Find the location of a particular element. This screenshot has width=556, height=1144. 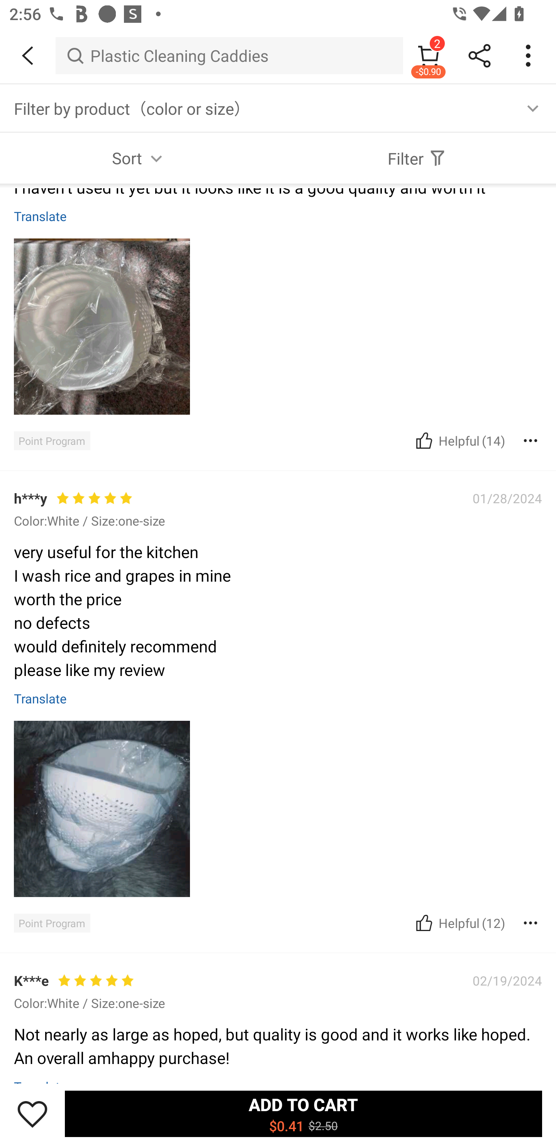

Filter is located at coordinates (417, 158).